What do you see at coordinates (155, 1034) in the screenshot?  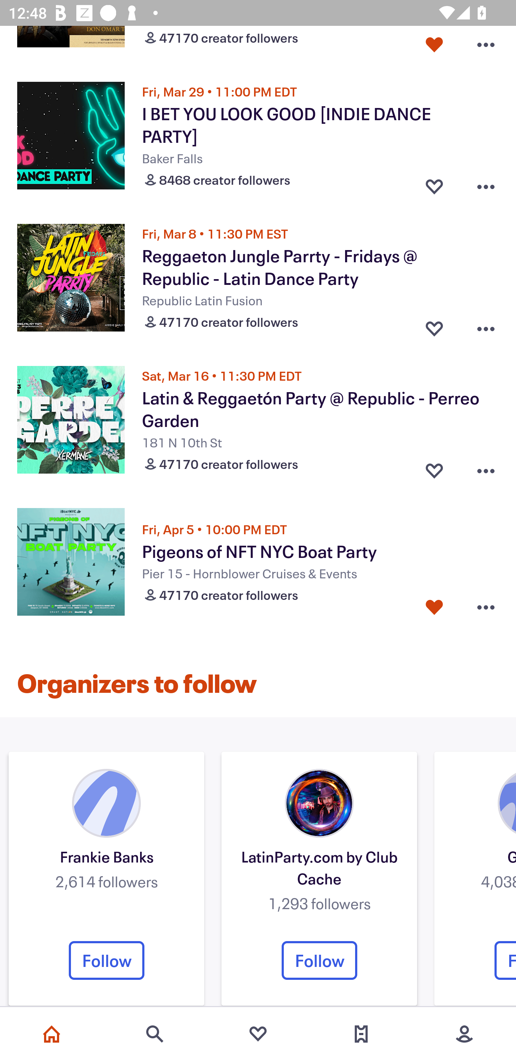 I see `Search events` at bounding box center [155, 1034].